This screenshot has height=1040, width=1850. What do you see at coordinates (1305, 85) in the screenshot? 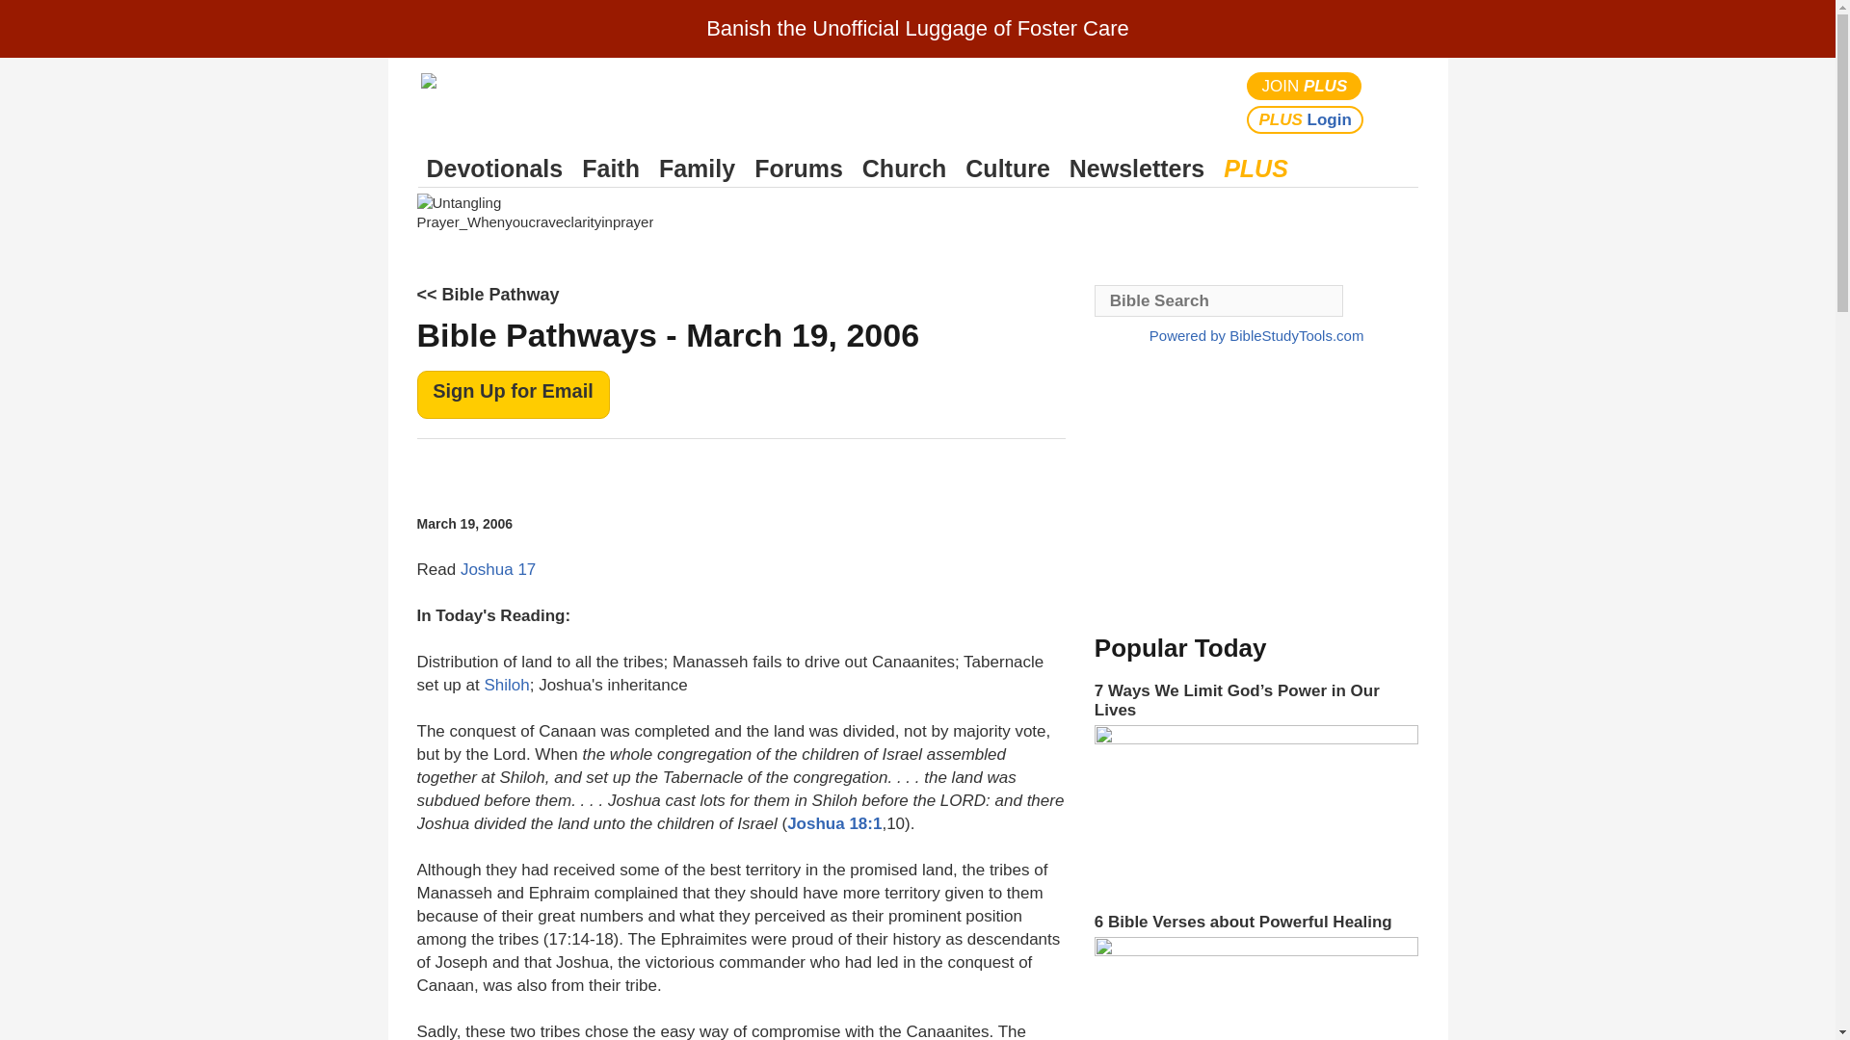
I see `Join Plus` at bounding box center [1305, 85].